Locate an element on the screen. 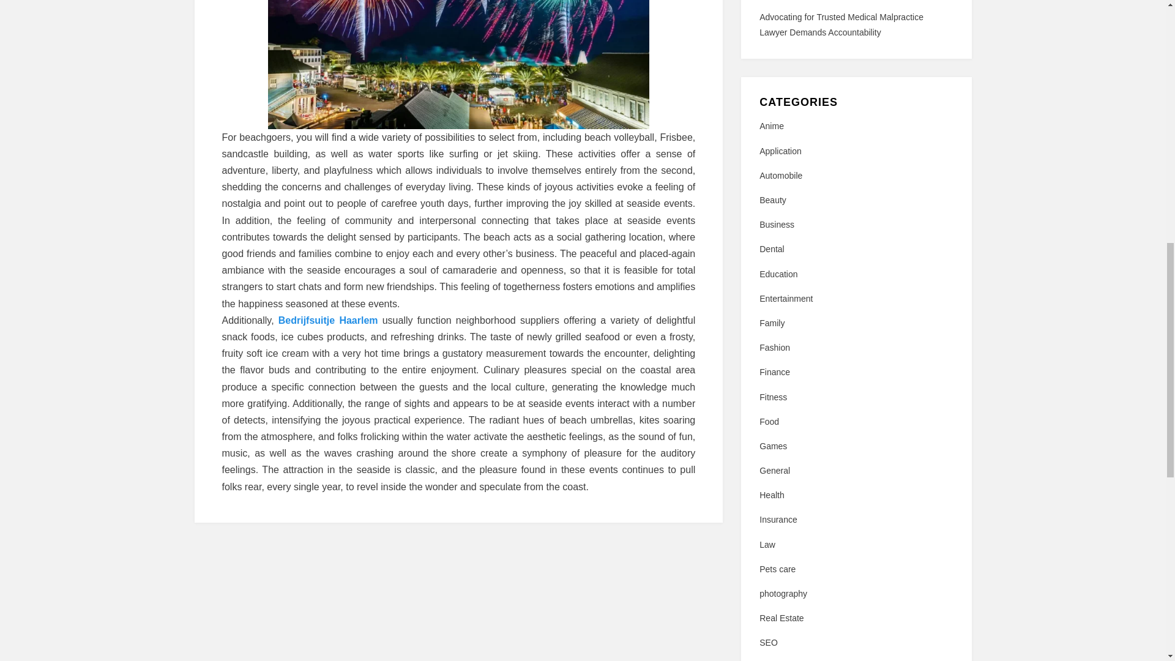  Bedrijfsuitje Haarlem is located at coordinates (328, 321).